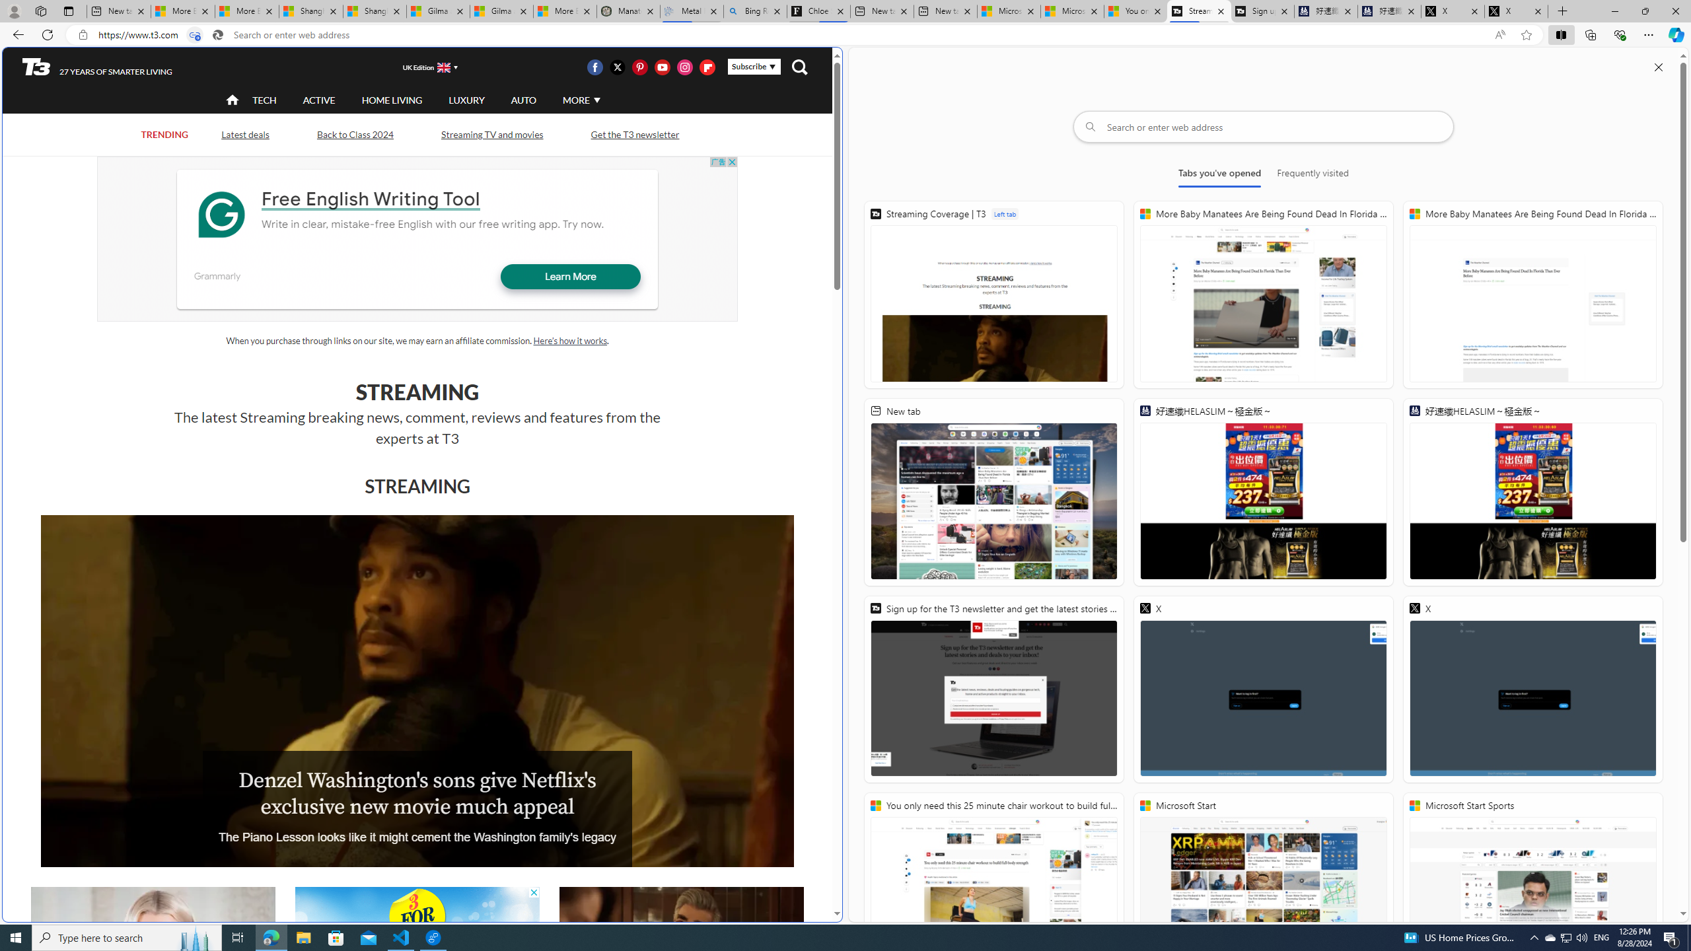 This screenshot has width=1691, height=951. I want to click on Visit us on Pintrest, so click(639, 67).